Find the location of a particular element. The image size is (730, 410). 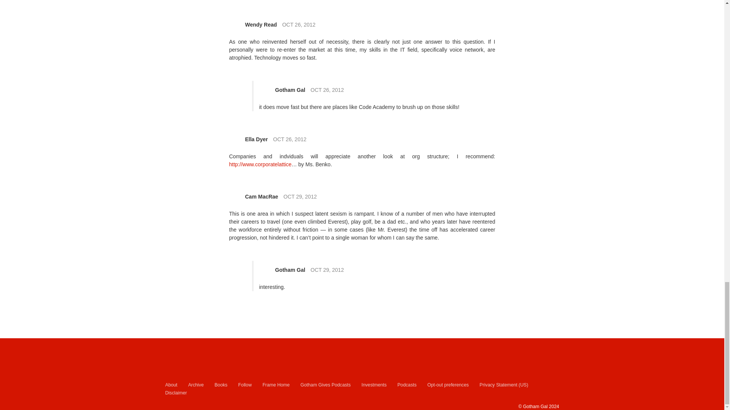

Follow is located at coordinates (245, 385).